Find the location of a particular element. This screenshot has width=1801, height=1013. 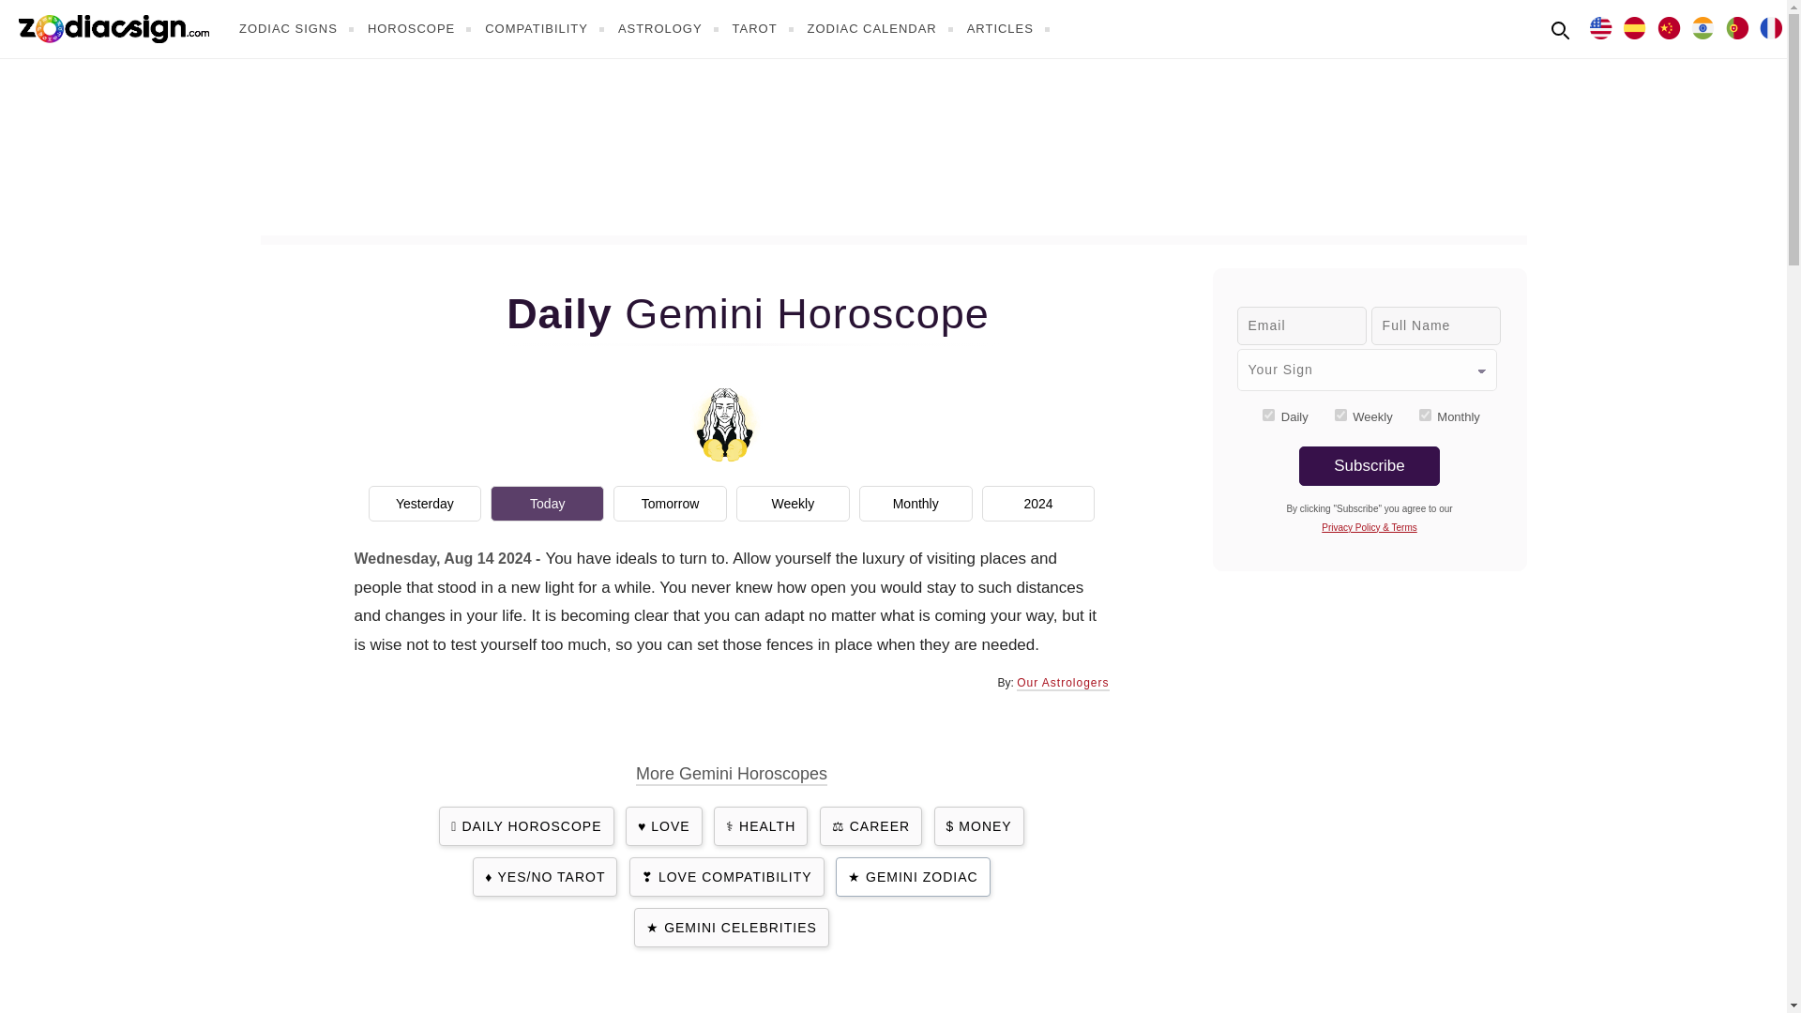

In English is located at coordinates (1600, 26).